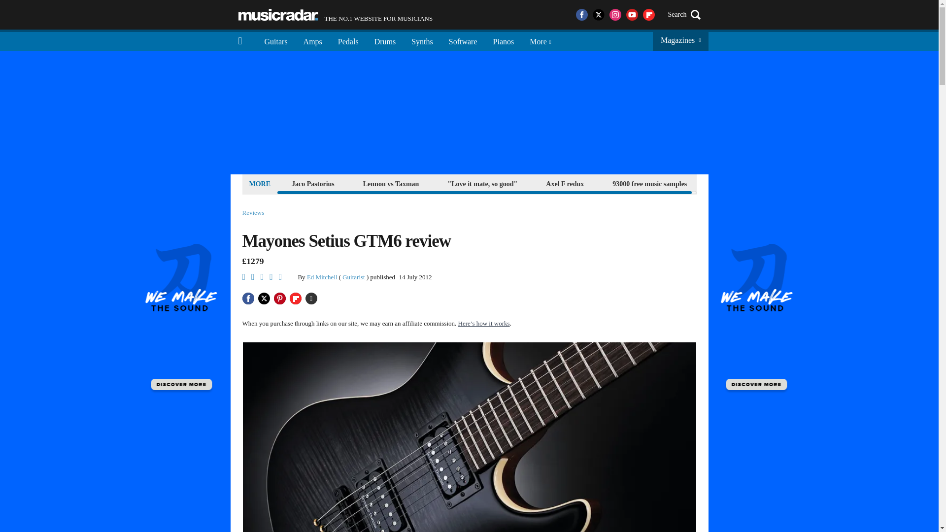 Image resolution: width=946 pixels, height=532 pixels. Describe the element at coordinates (253, 213) in the screenshot. I see `Advertisement` at that location.